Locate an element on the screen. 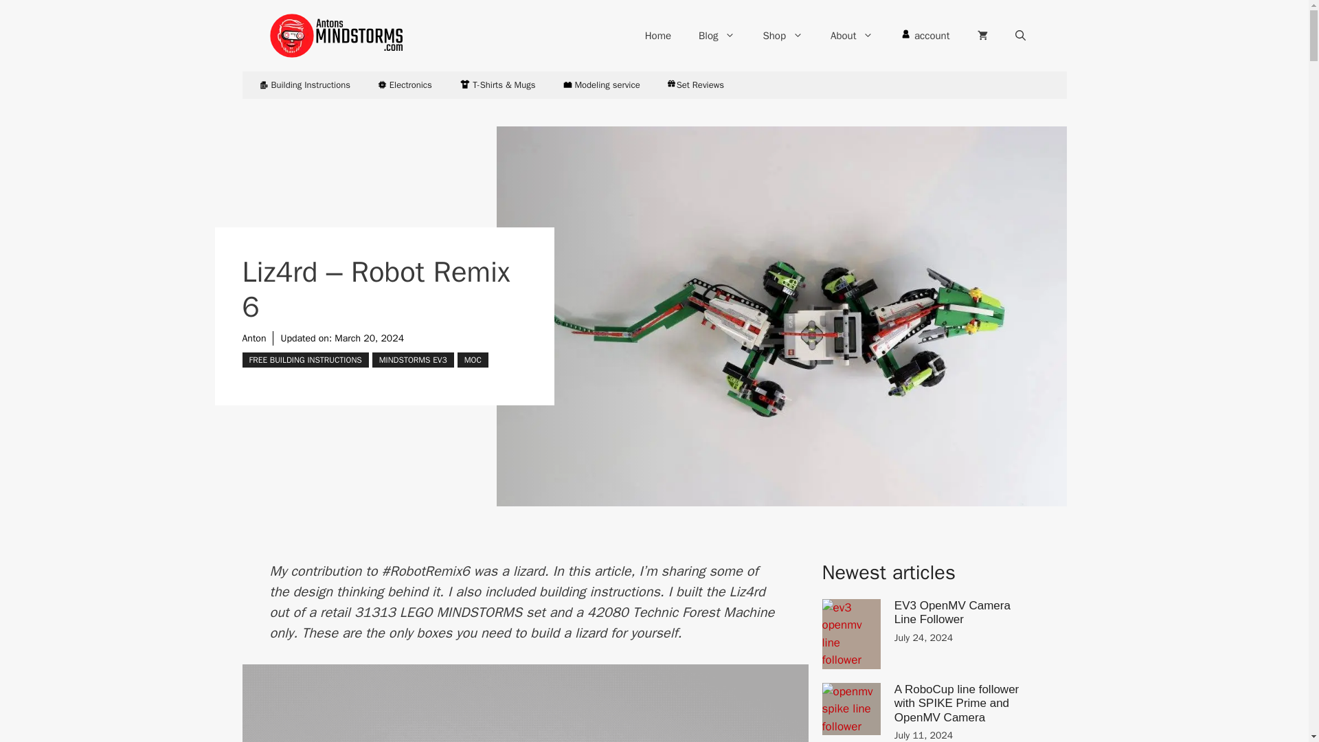 Image resolution: width=1319 pixels, height=742 pixels. Home is located at coordinates (658, 36).